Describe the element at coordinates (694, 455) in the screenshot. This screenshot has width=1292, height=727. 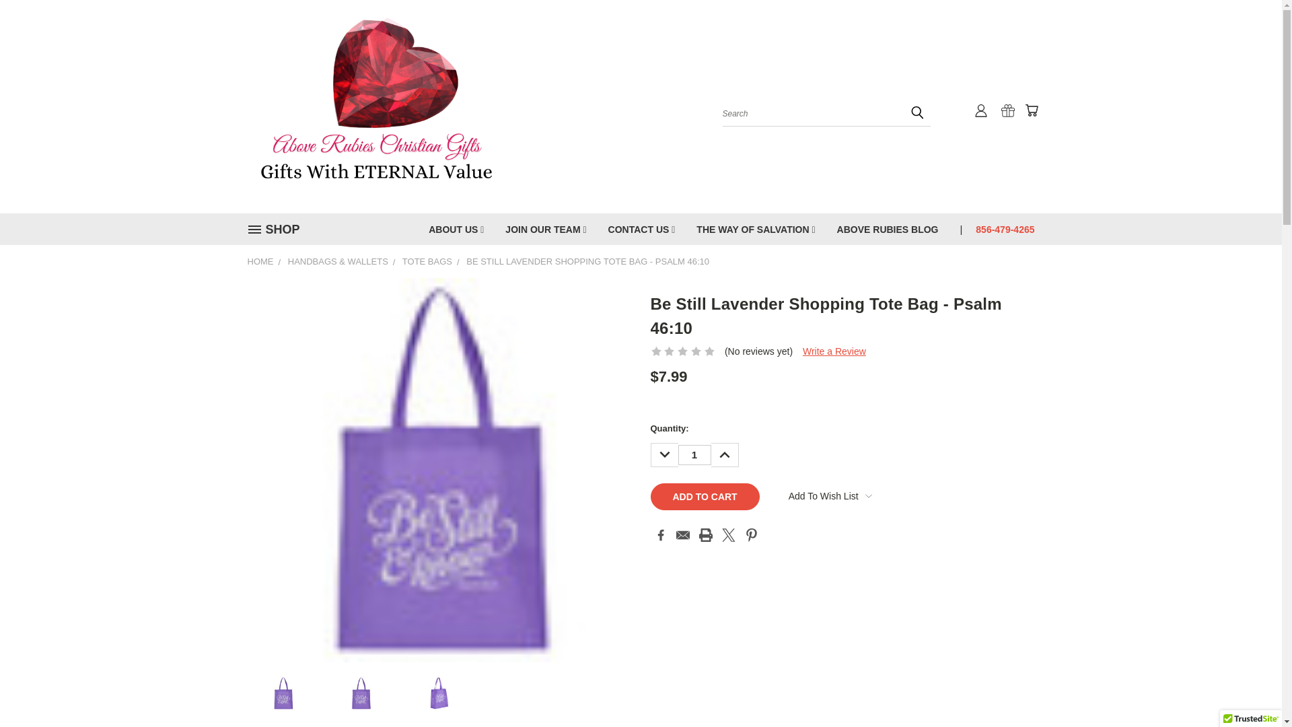
I see `1` at that location.